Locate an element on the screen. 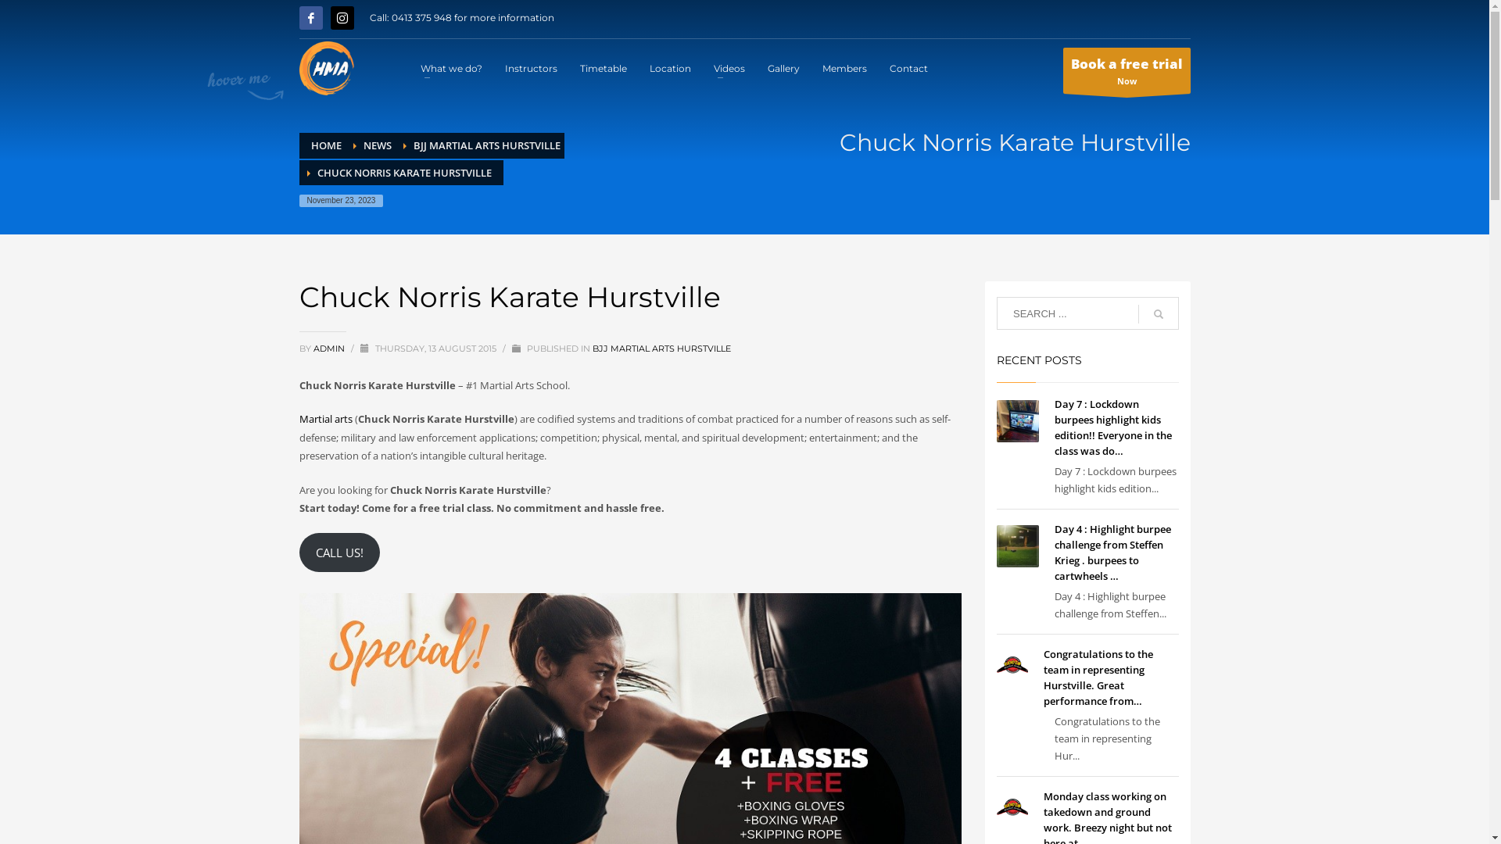 This screenshot has width=1501, height=844. BJJ MARTIAL ARTS HURSTVILLE is located at coordinates (661, 349).